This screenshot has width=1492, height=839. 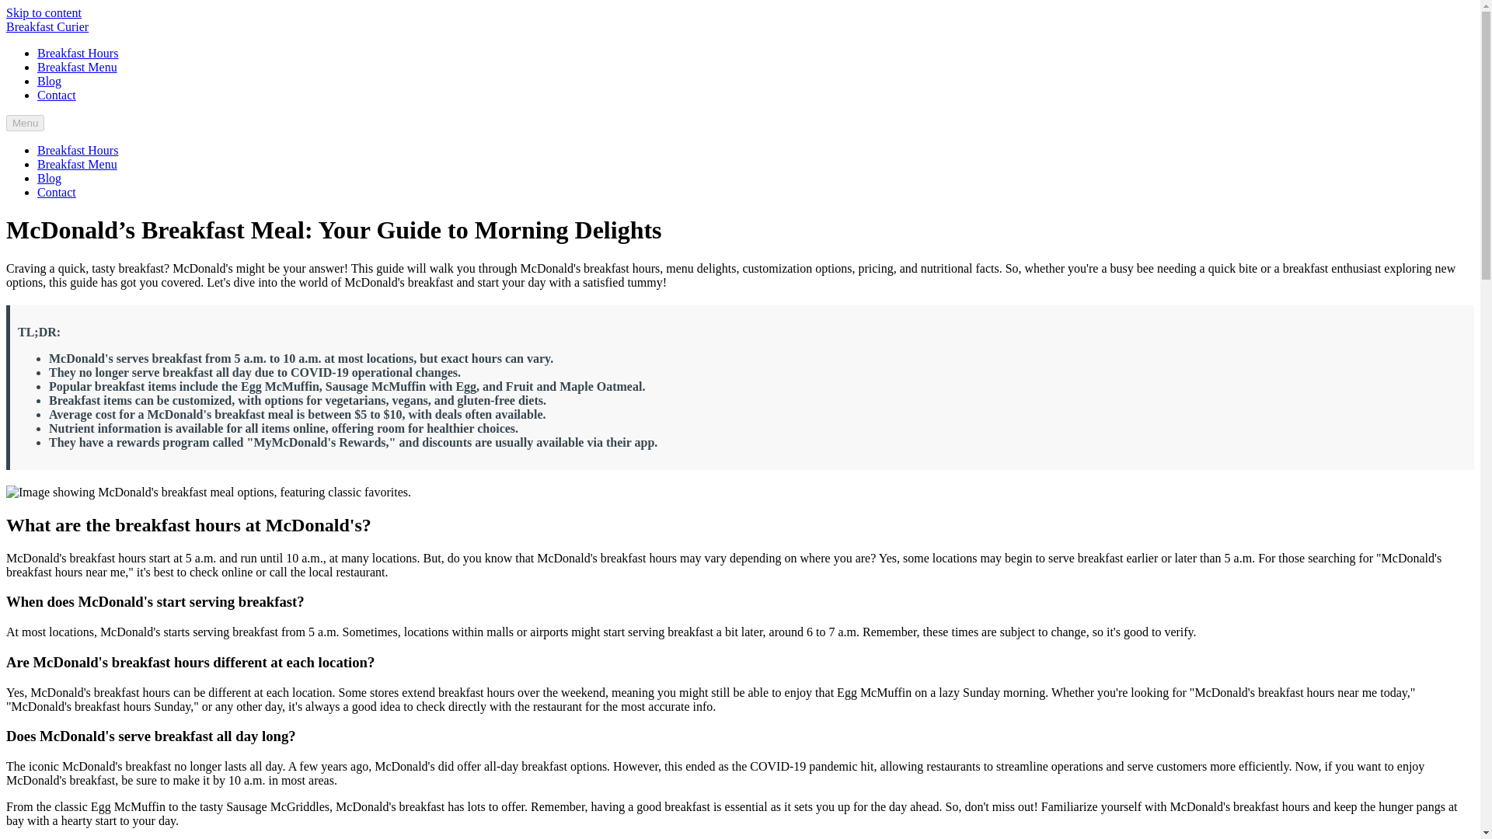 I want to click on Blog, so click(x=49, y=81).